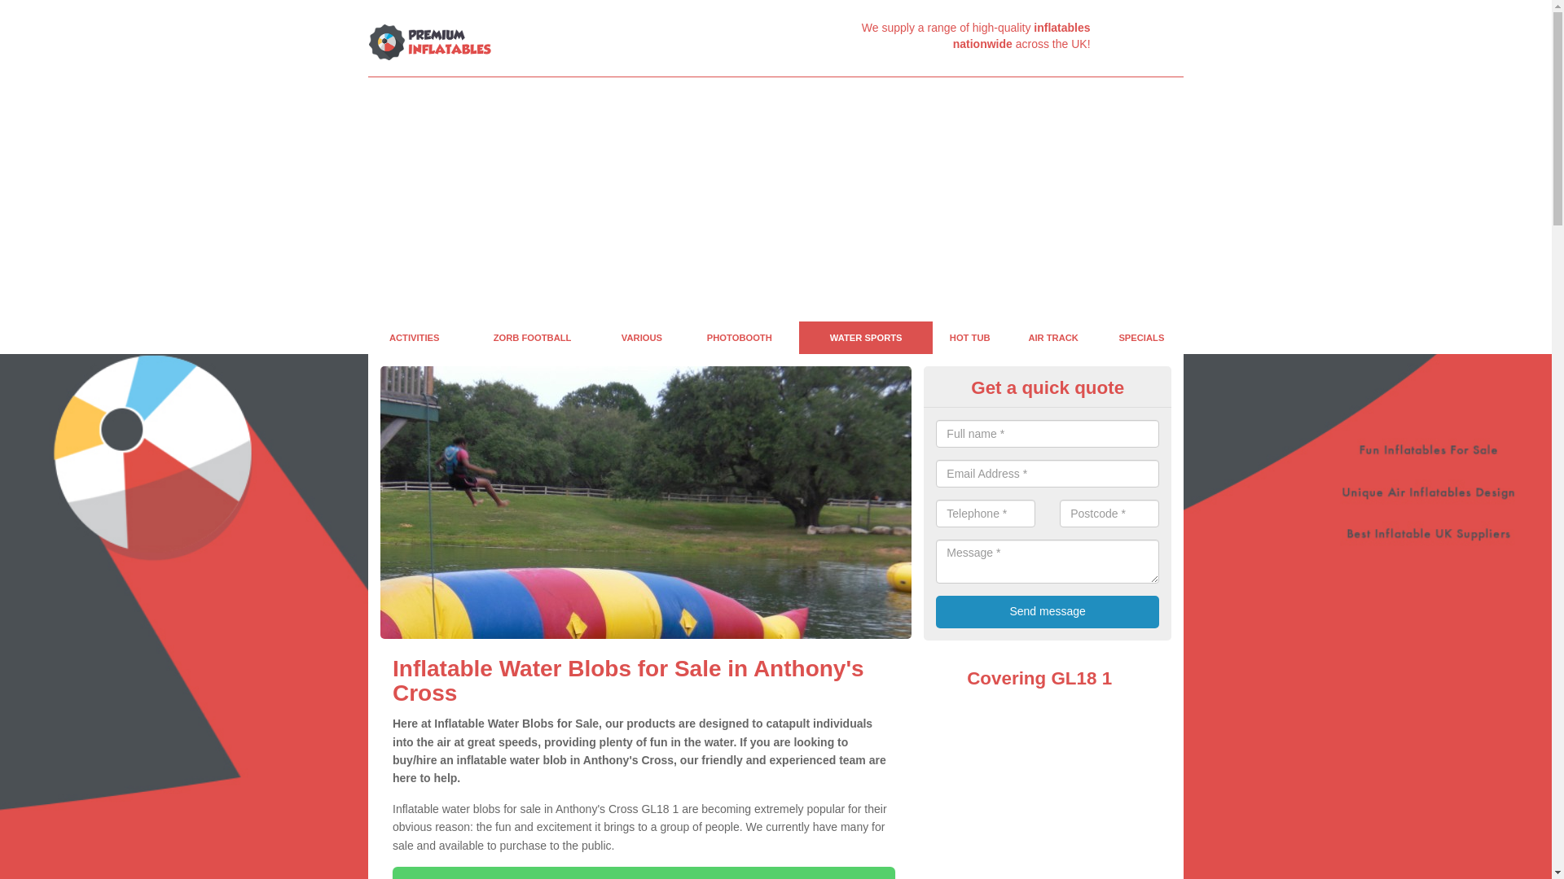 The width and height of the screenshot is (1564, 879). I want to click on WATER SPORTS, so click(865, 338).